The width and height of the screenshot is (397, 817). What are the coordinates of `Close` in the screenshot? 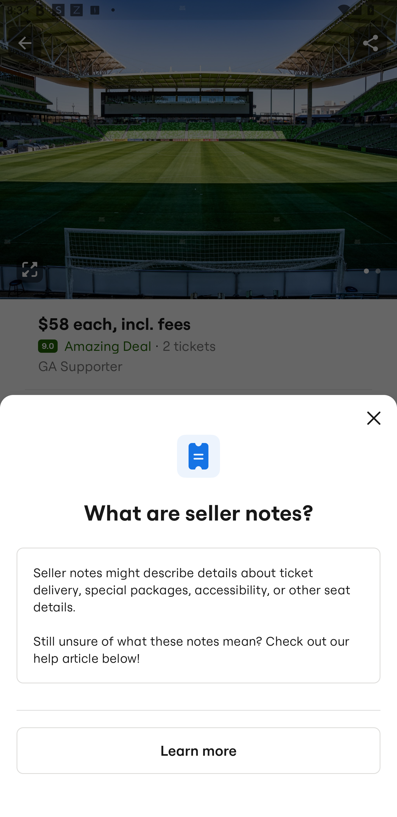 It's located at (374, 418).